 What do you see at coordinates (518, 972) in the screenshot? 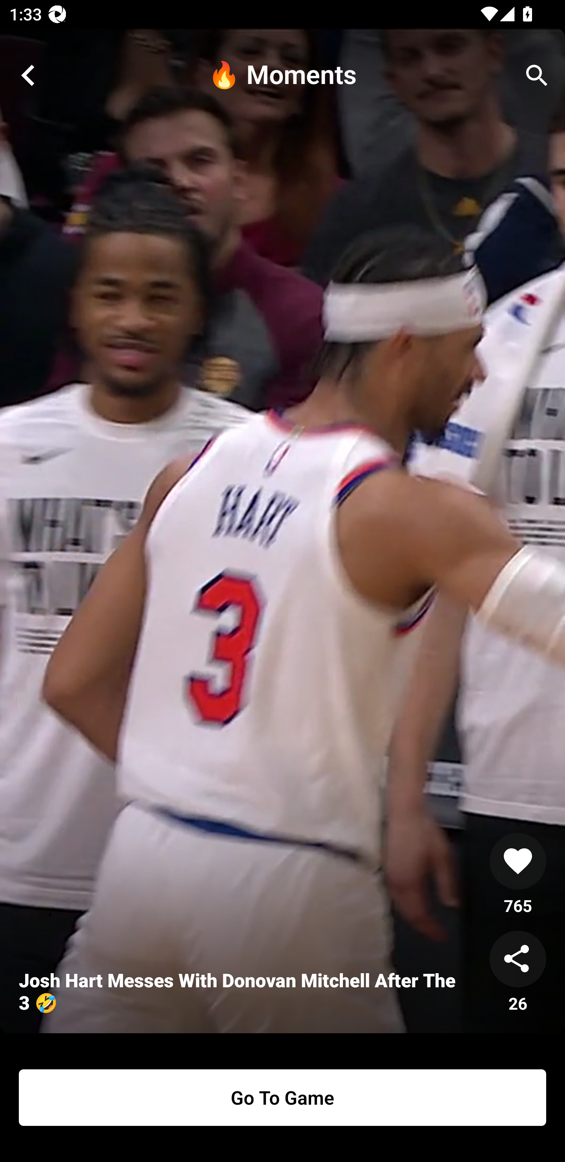
I see `share 26 26 Shares` at bounding box center [518, 972].